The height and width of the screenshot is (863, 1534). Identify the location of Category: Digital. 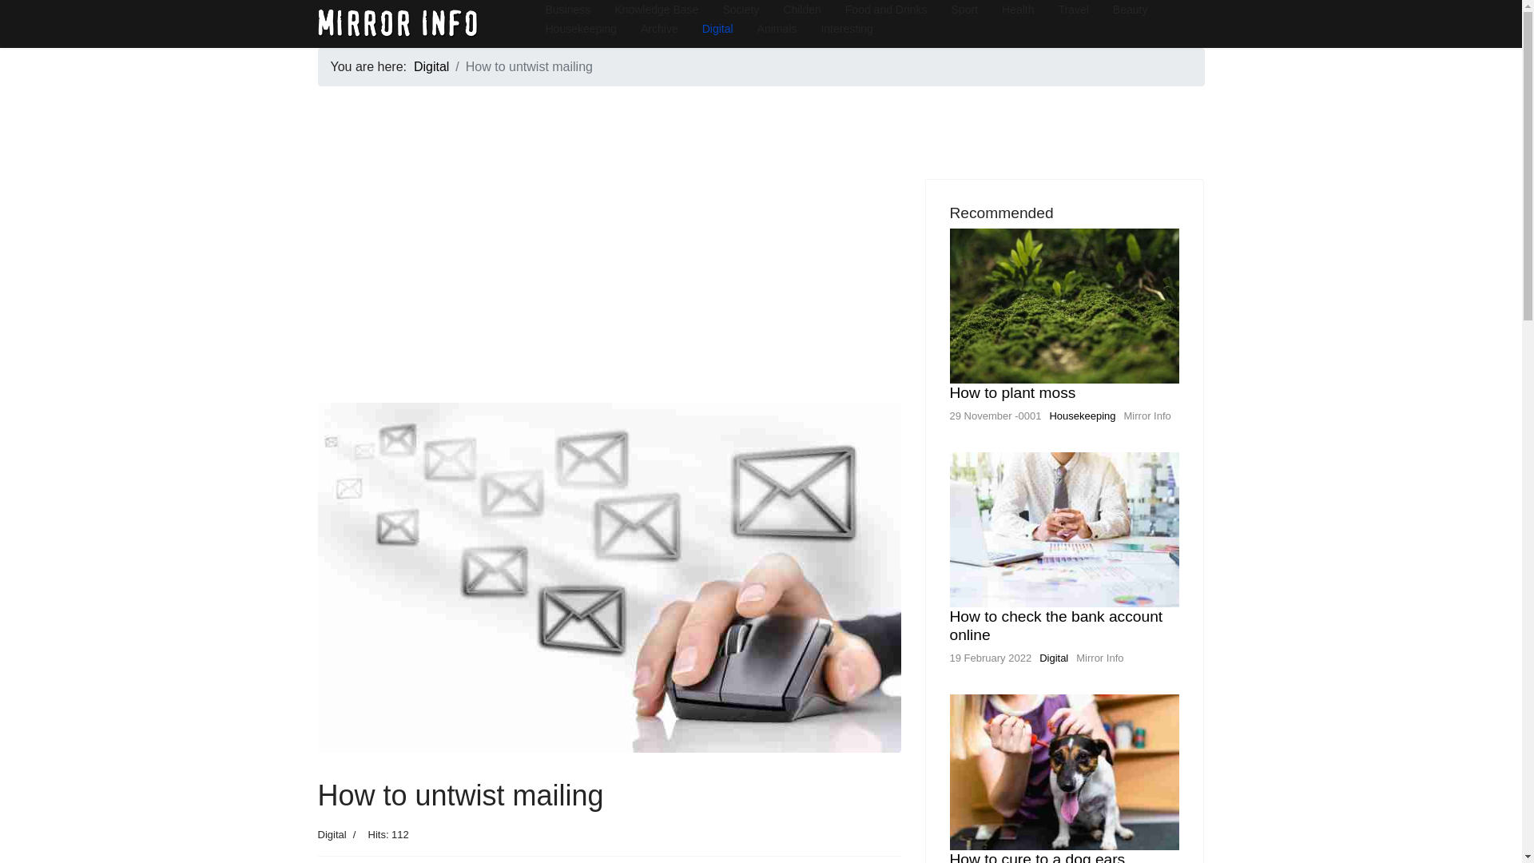
(332, 834).